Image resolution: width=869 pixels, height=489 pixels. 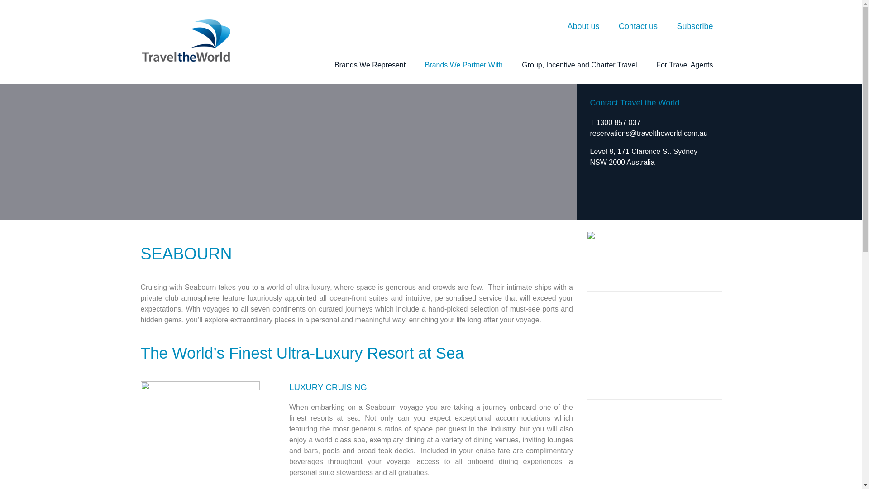 What do you see at coordinates (638, 26) in the screenshot?
I see `Contact us` at bounding box center [638, 26].